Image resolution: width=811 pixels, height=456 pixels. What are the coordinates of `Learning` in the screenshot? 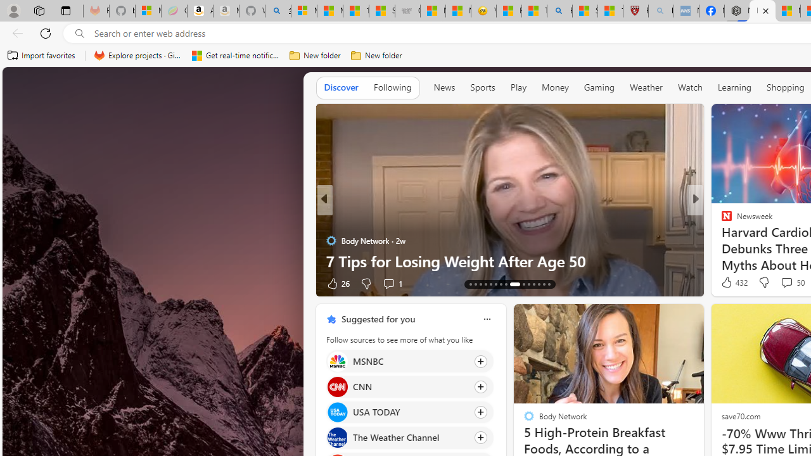 It's located at (735, 87).